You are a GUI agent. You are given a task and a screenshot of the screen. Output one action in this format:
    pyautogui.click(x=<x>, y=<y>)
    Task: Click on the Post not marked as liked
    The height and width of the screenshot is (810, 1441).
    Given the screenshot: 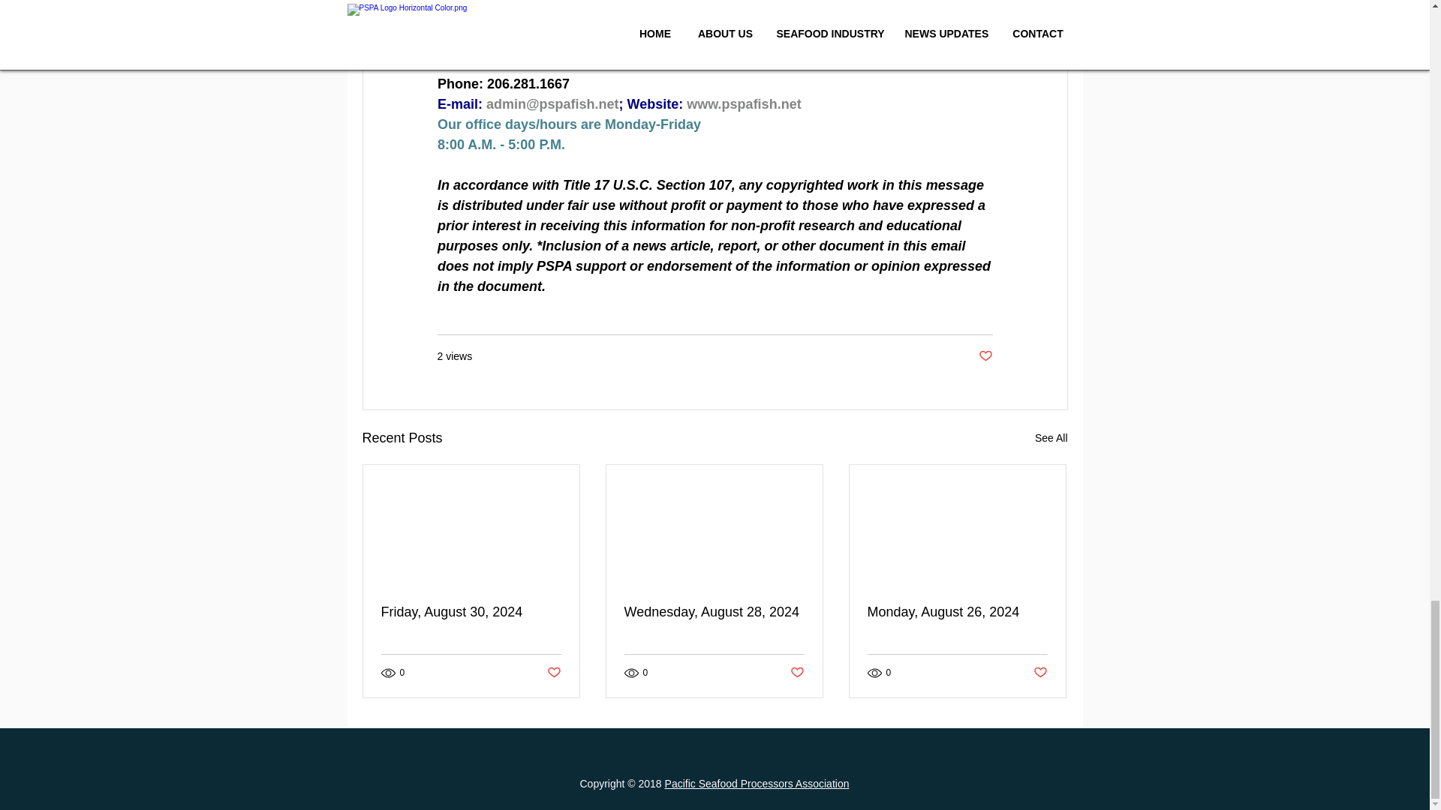 What is the action you would take?
    pyautogui.click(x=552, y=672)
    